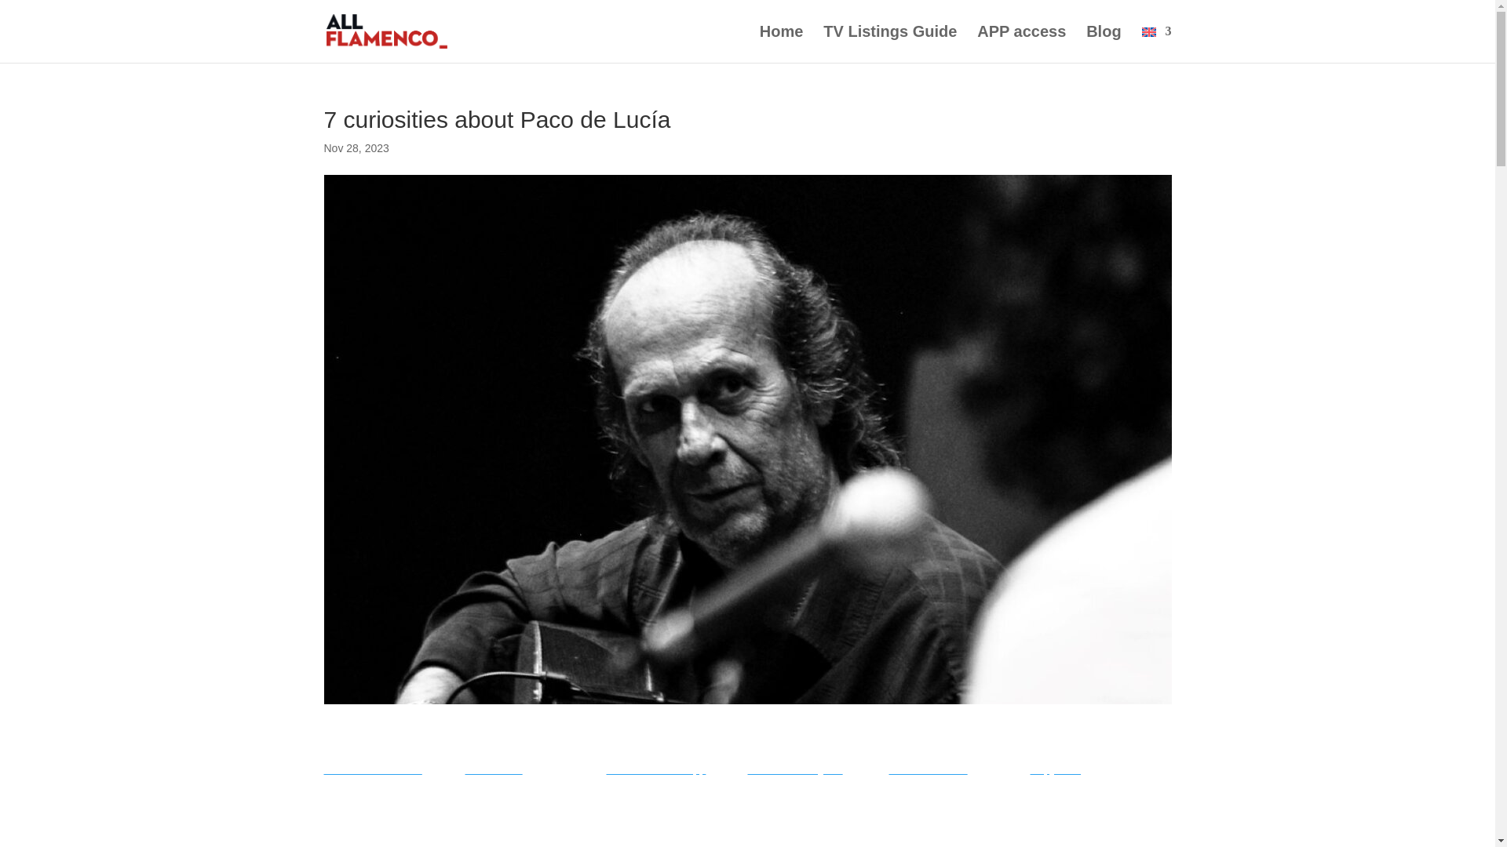 The width and height of the screenshot is (1507, 847). I want to click on Share On Facebook, so click(394, 769).